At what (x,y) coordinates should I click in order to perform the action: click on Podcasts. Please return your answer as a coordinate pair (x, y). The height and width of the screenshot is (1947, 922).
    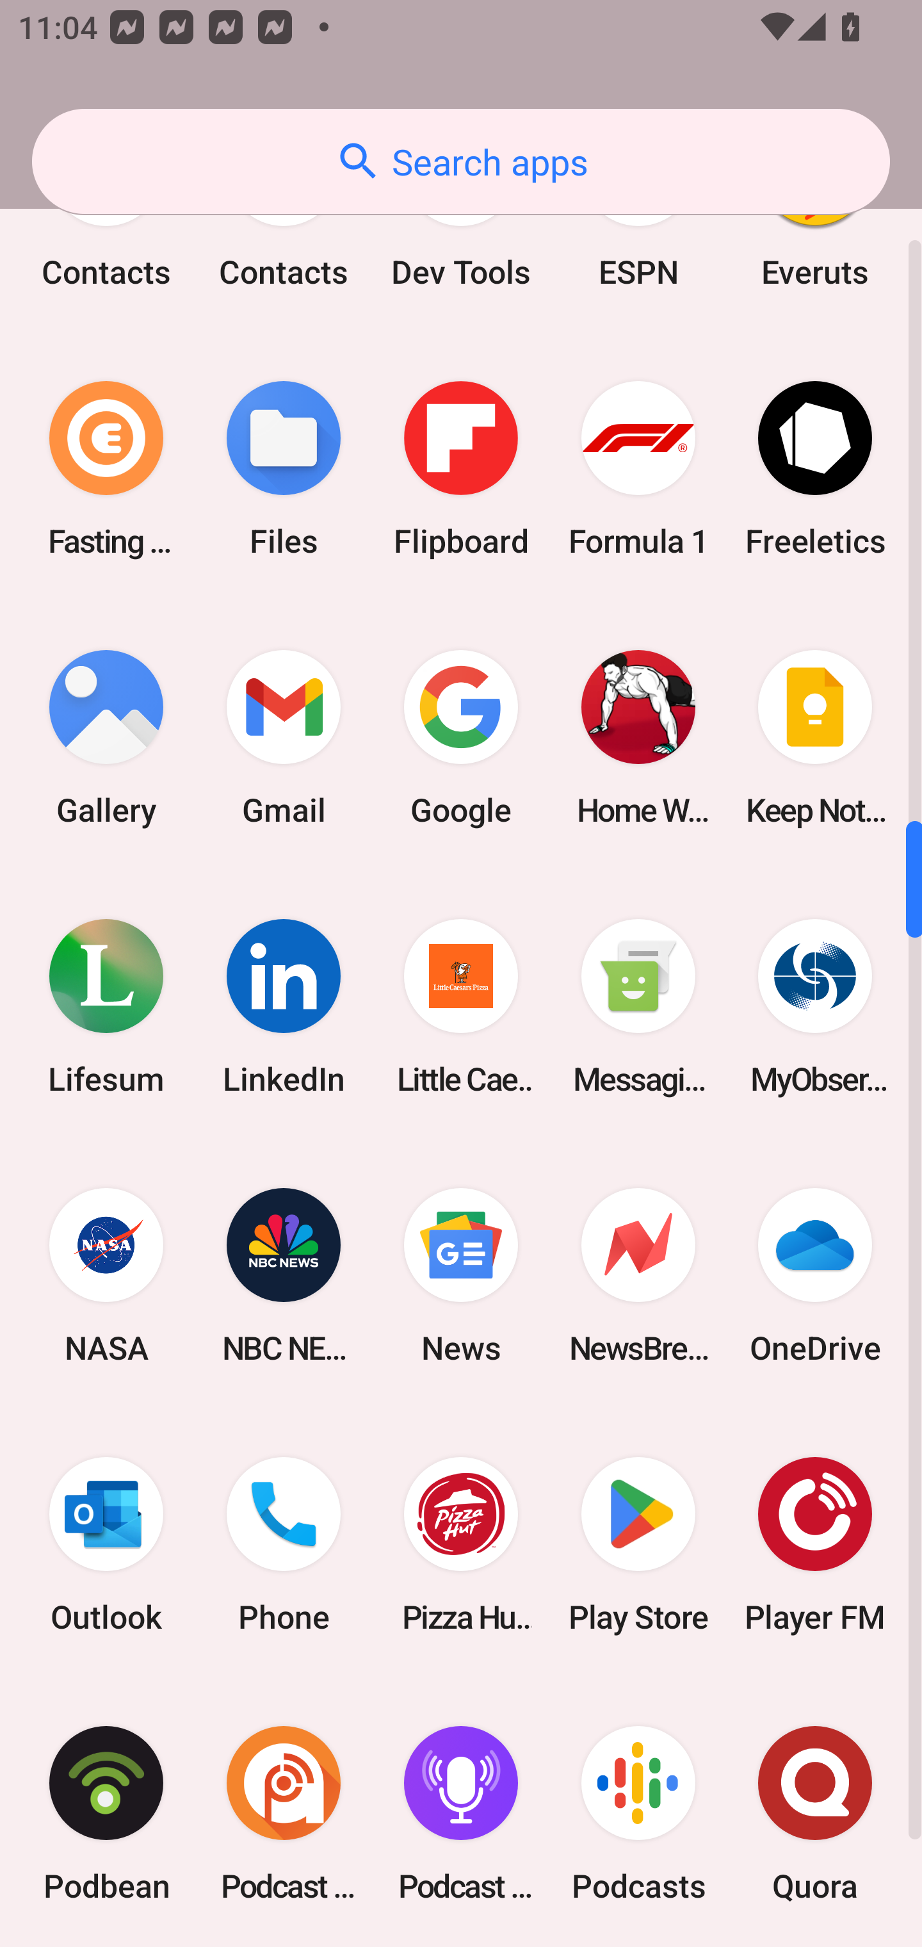
    Looking at the image, I should click on (638, 1813).